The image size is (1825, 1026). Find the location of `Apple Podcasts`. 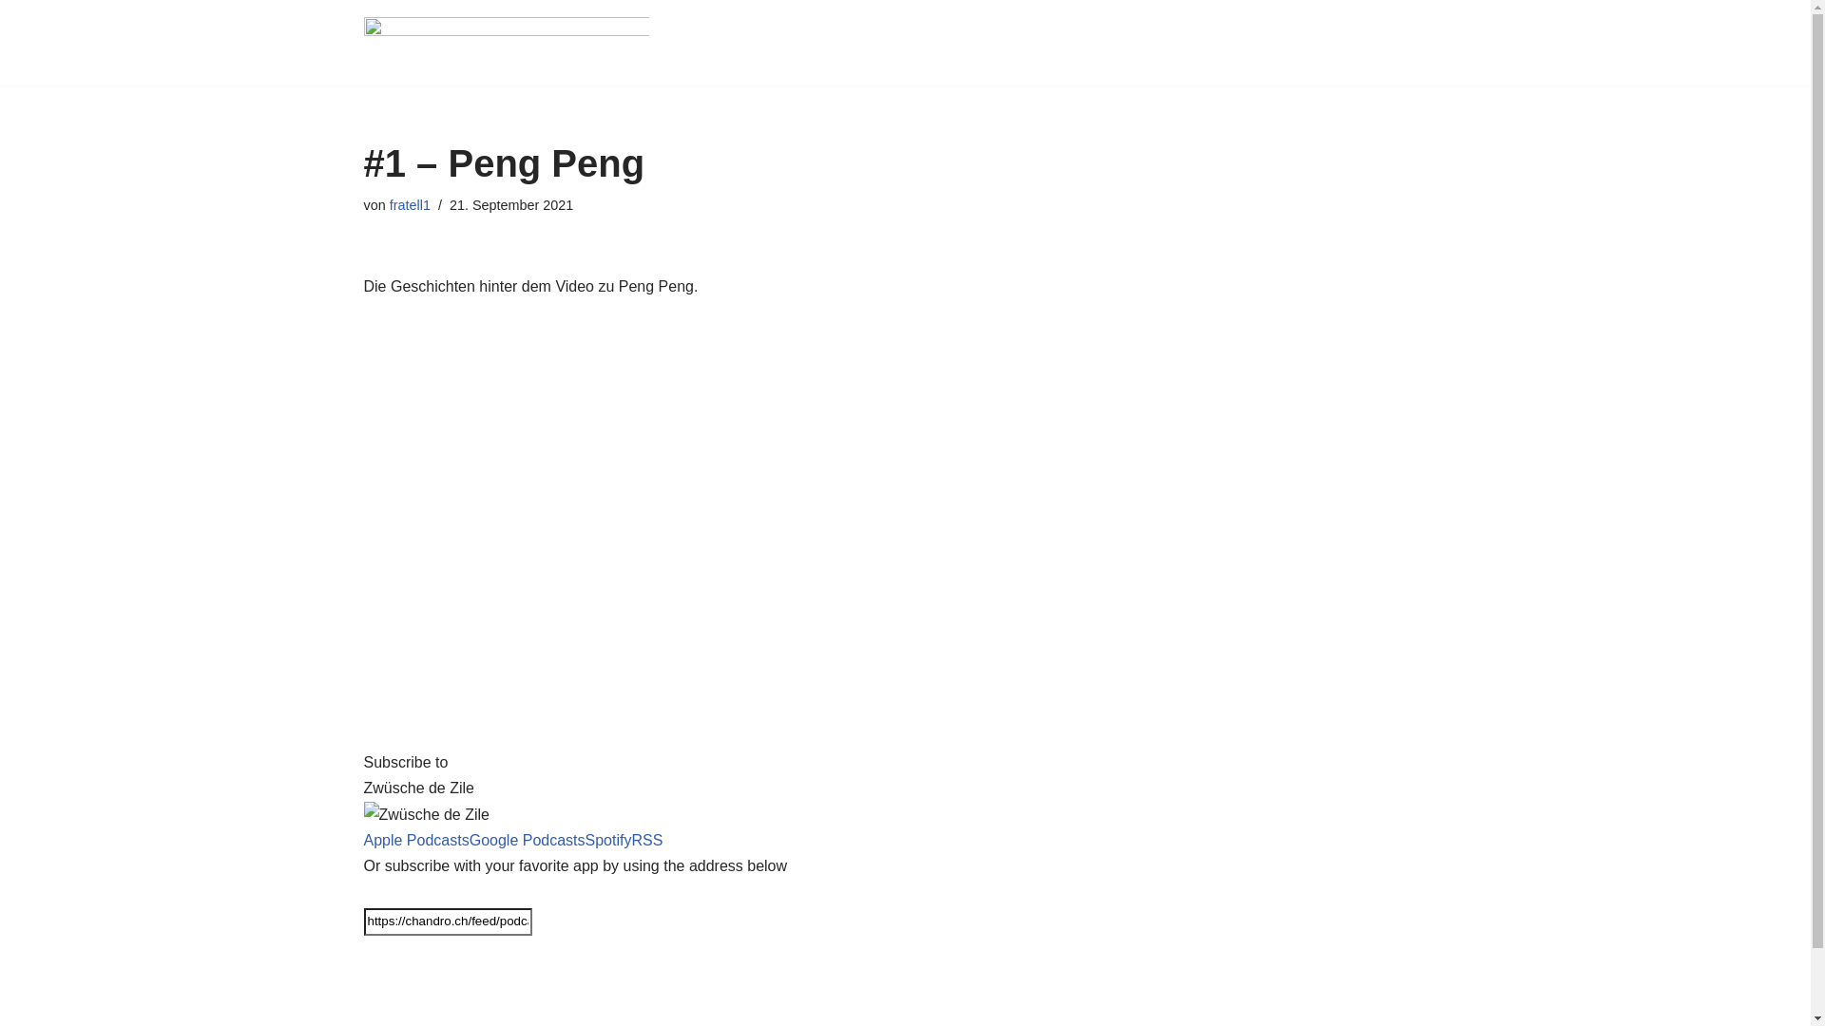

Apple Podcasts is located at coordinates (416, 840).